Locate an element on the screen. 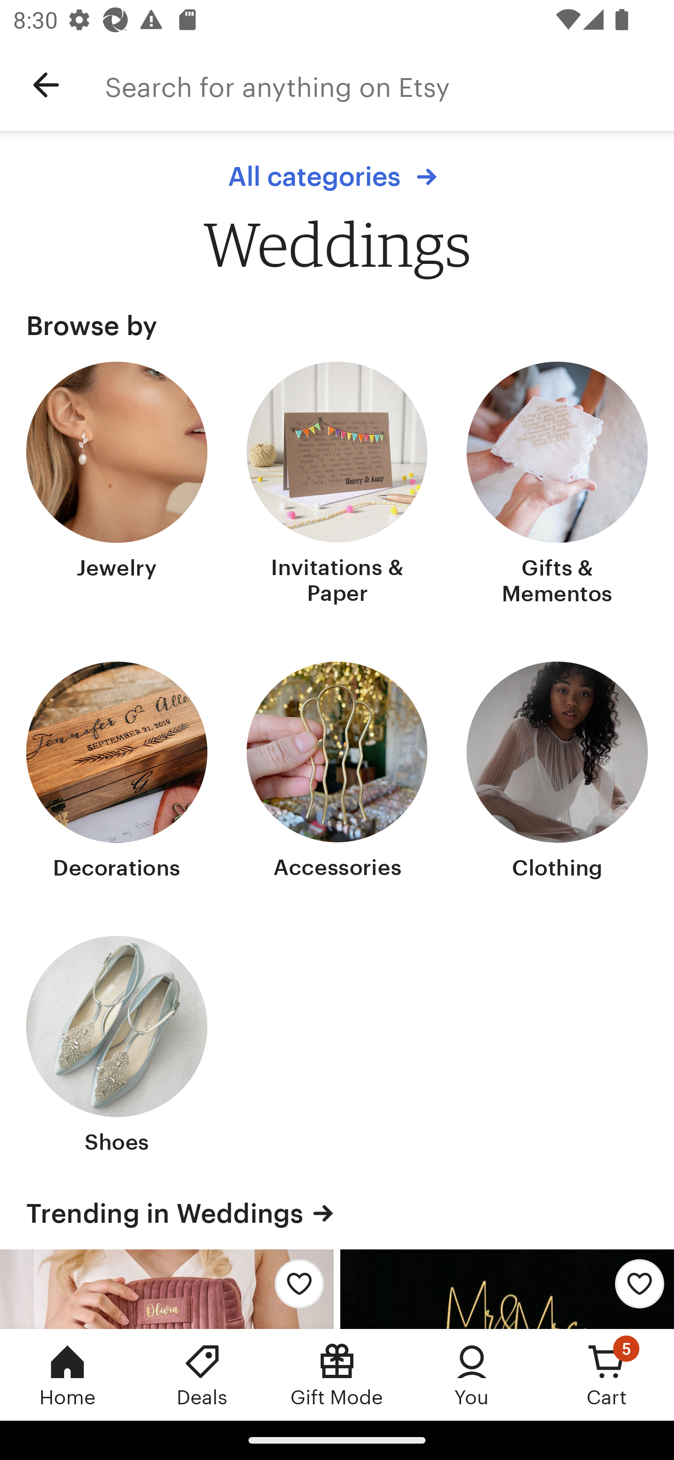 The height and width of the screenshot is (1460, 674). Trending in Weddings  is located at coordinates (337, 1213).